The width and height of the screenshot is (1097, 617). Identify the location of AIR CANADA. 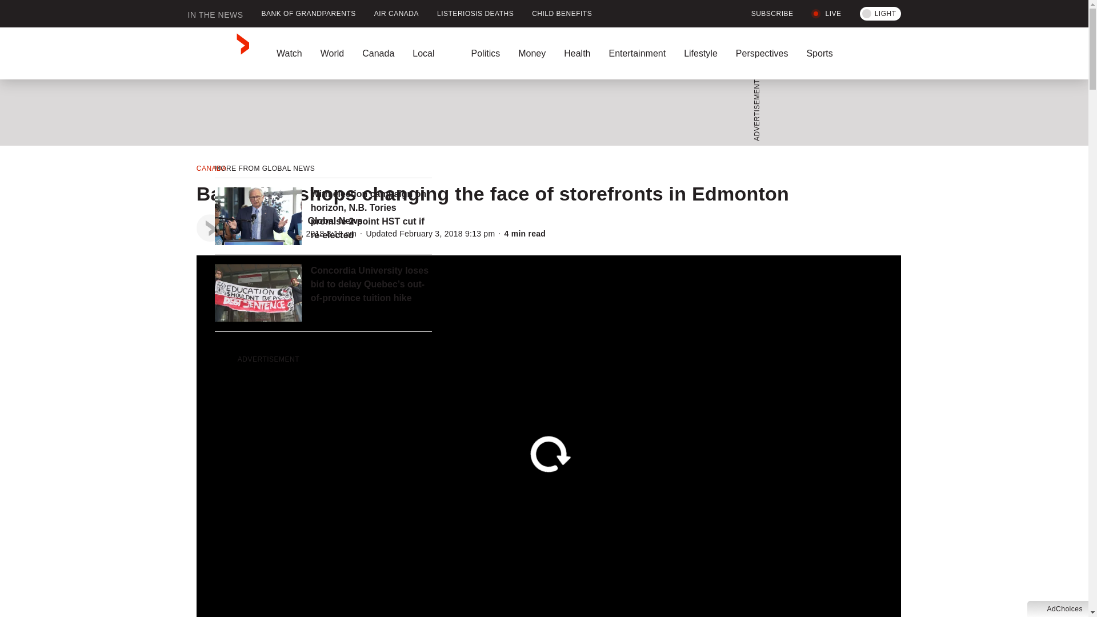
(397, 14).